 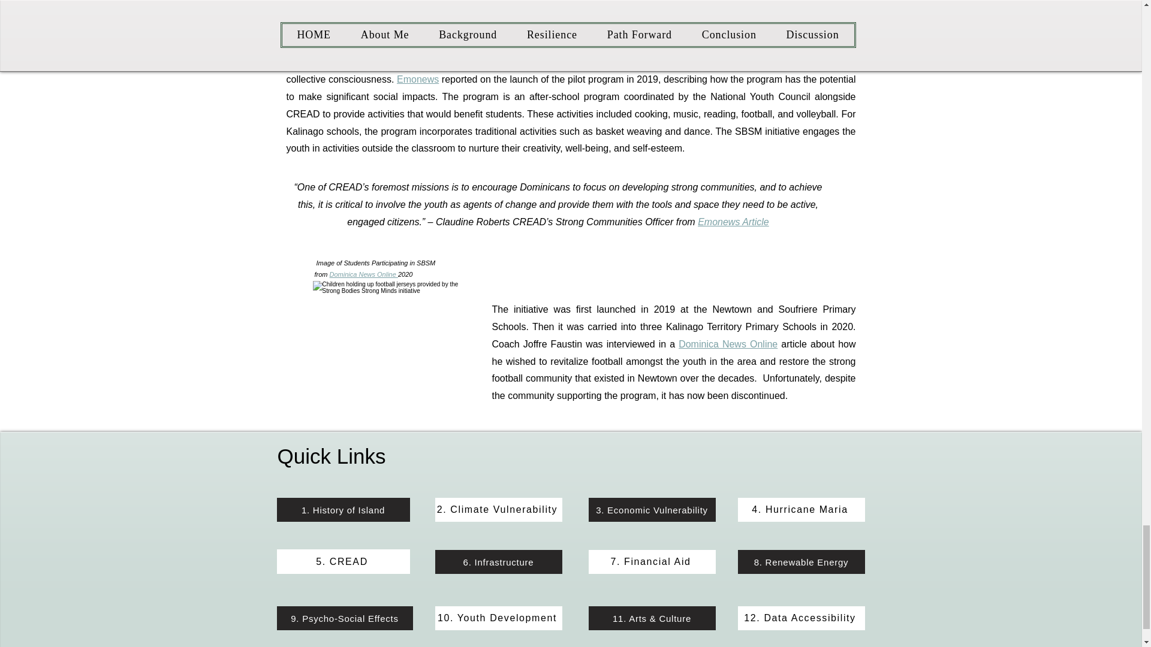 What do you see at coordinates (405, 274) in the screenshot?
I see `2020` at bounding box center [405, 274].